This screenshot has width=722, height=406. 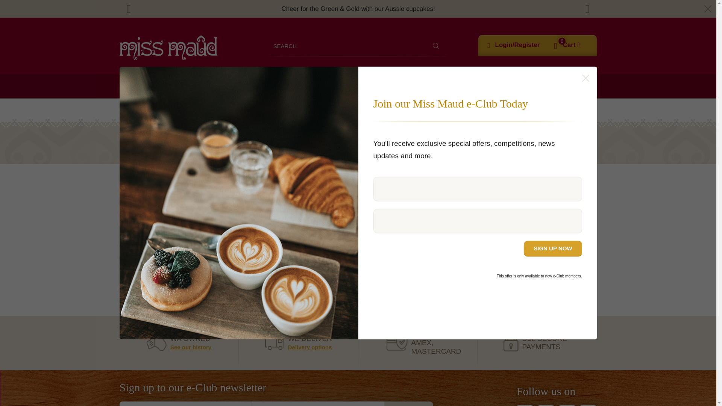 What do you see at coordinates (216, 86) in the screenshot?
I see `CATERING` at bounding box center [216, 86].